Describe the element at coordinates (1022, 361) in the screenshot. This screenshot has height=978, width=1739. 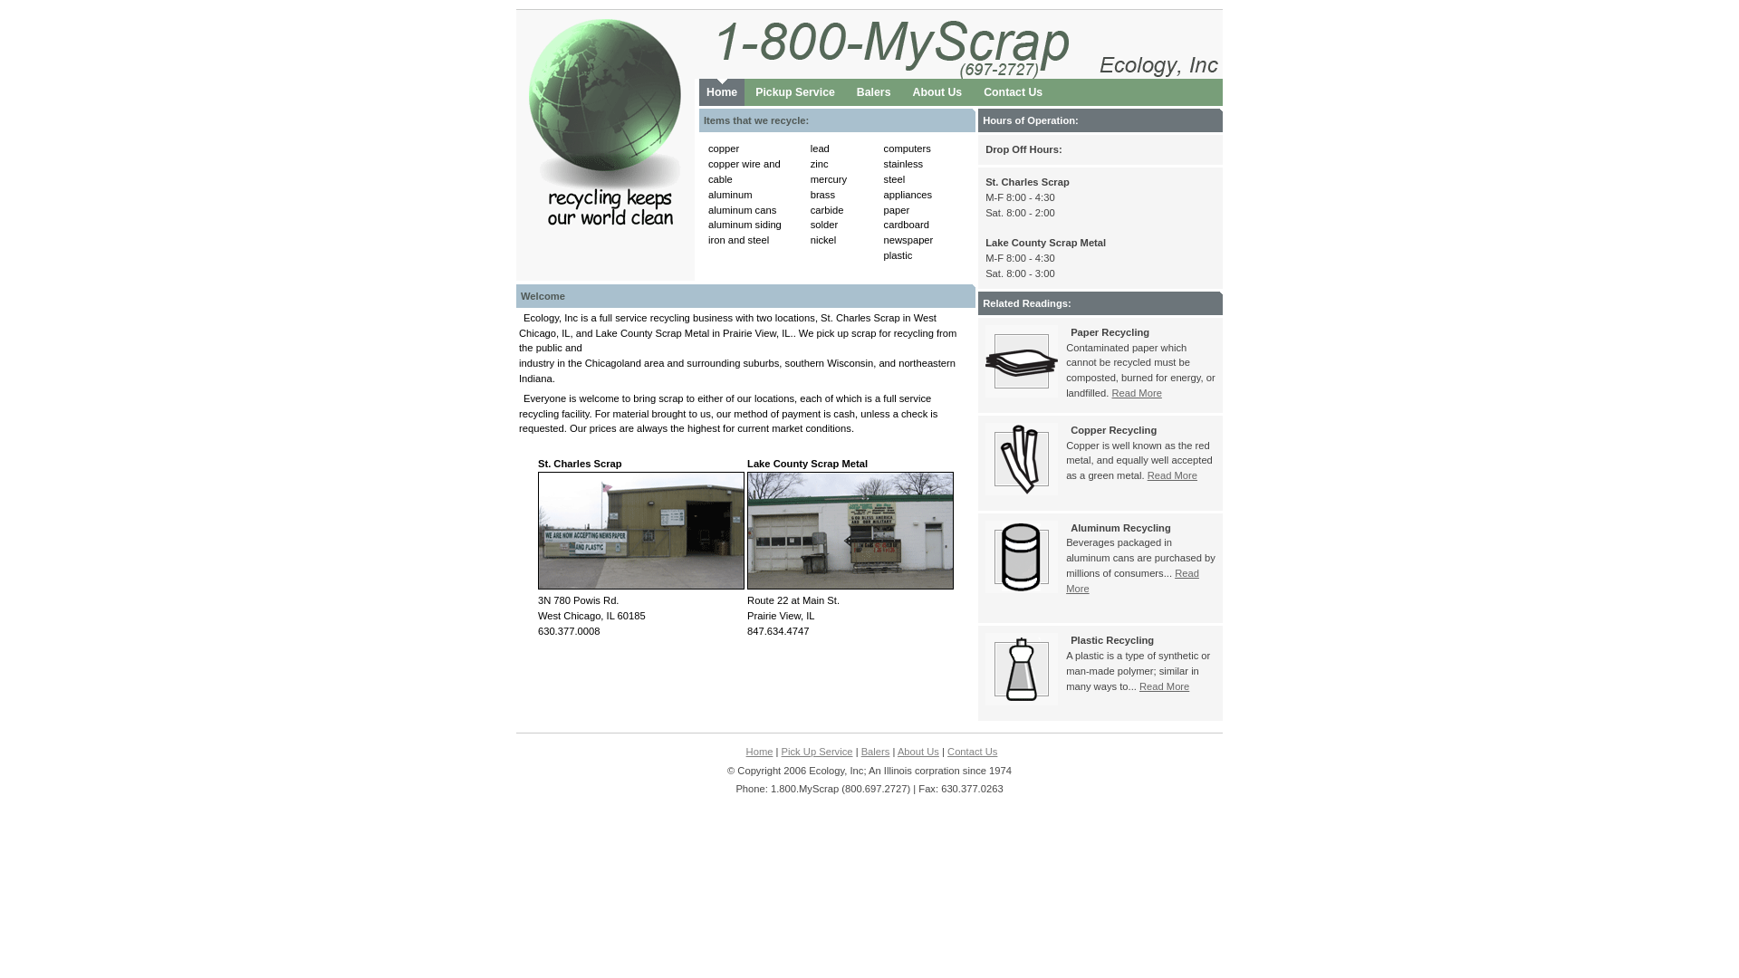
I see `Image` at that location.